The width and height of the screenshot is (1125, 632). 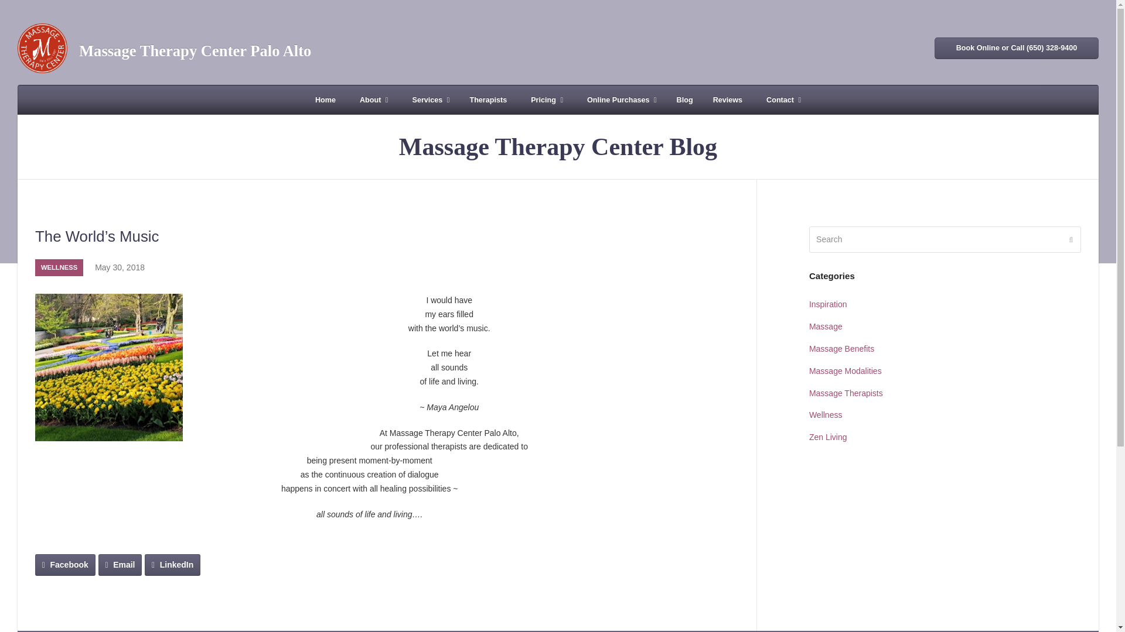 I want to click on Blog, so click(x=685, y=99).